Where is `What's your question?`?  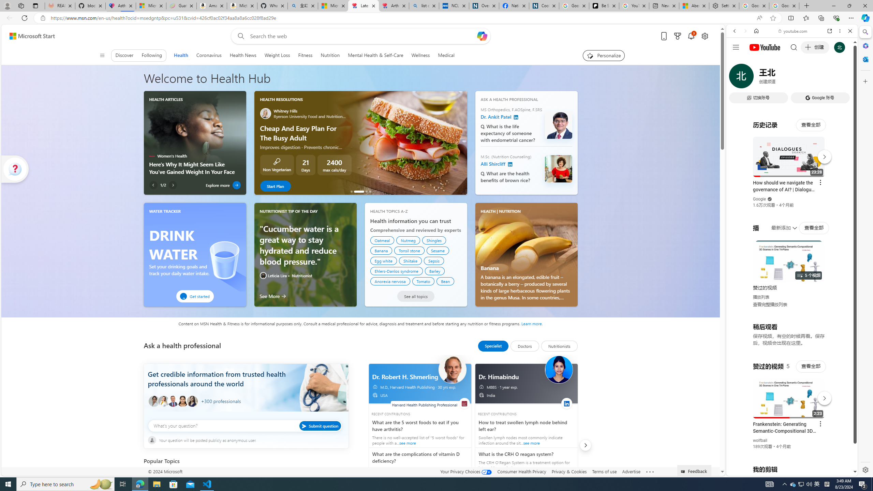 What's your question? is located at coordinates (245, 426).